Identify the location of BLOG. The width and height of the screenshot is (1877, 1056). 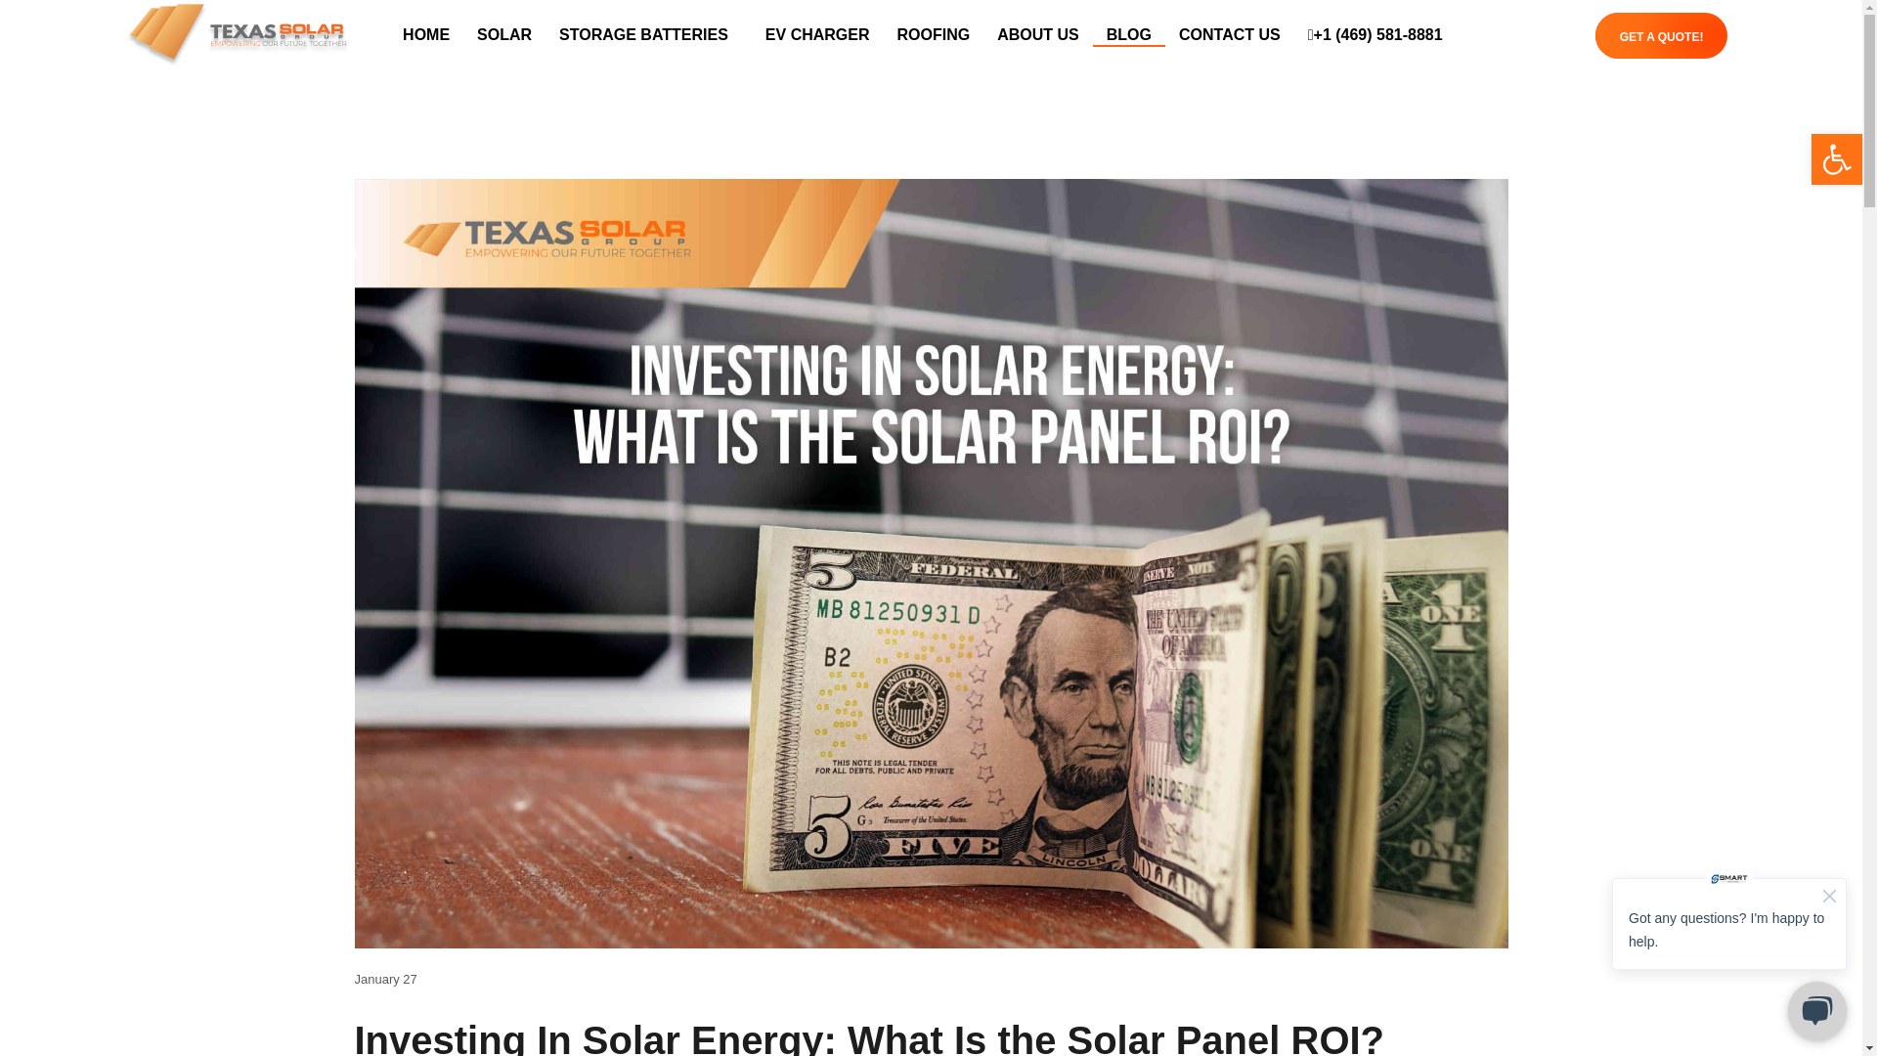
(1128, 35).